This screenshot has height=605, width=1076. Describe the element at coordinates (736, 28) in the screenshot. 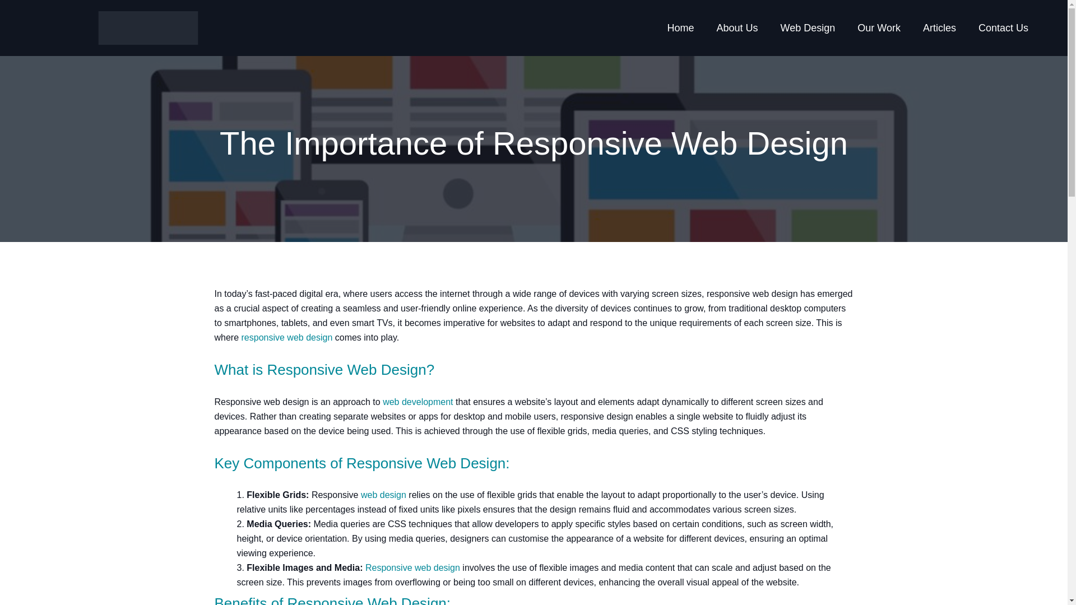

I see `About Us` at that location.